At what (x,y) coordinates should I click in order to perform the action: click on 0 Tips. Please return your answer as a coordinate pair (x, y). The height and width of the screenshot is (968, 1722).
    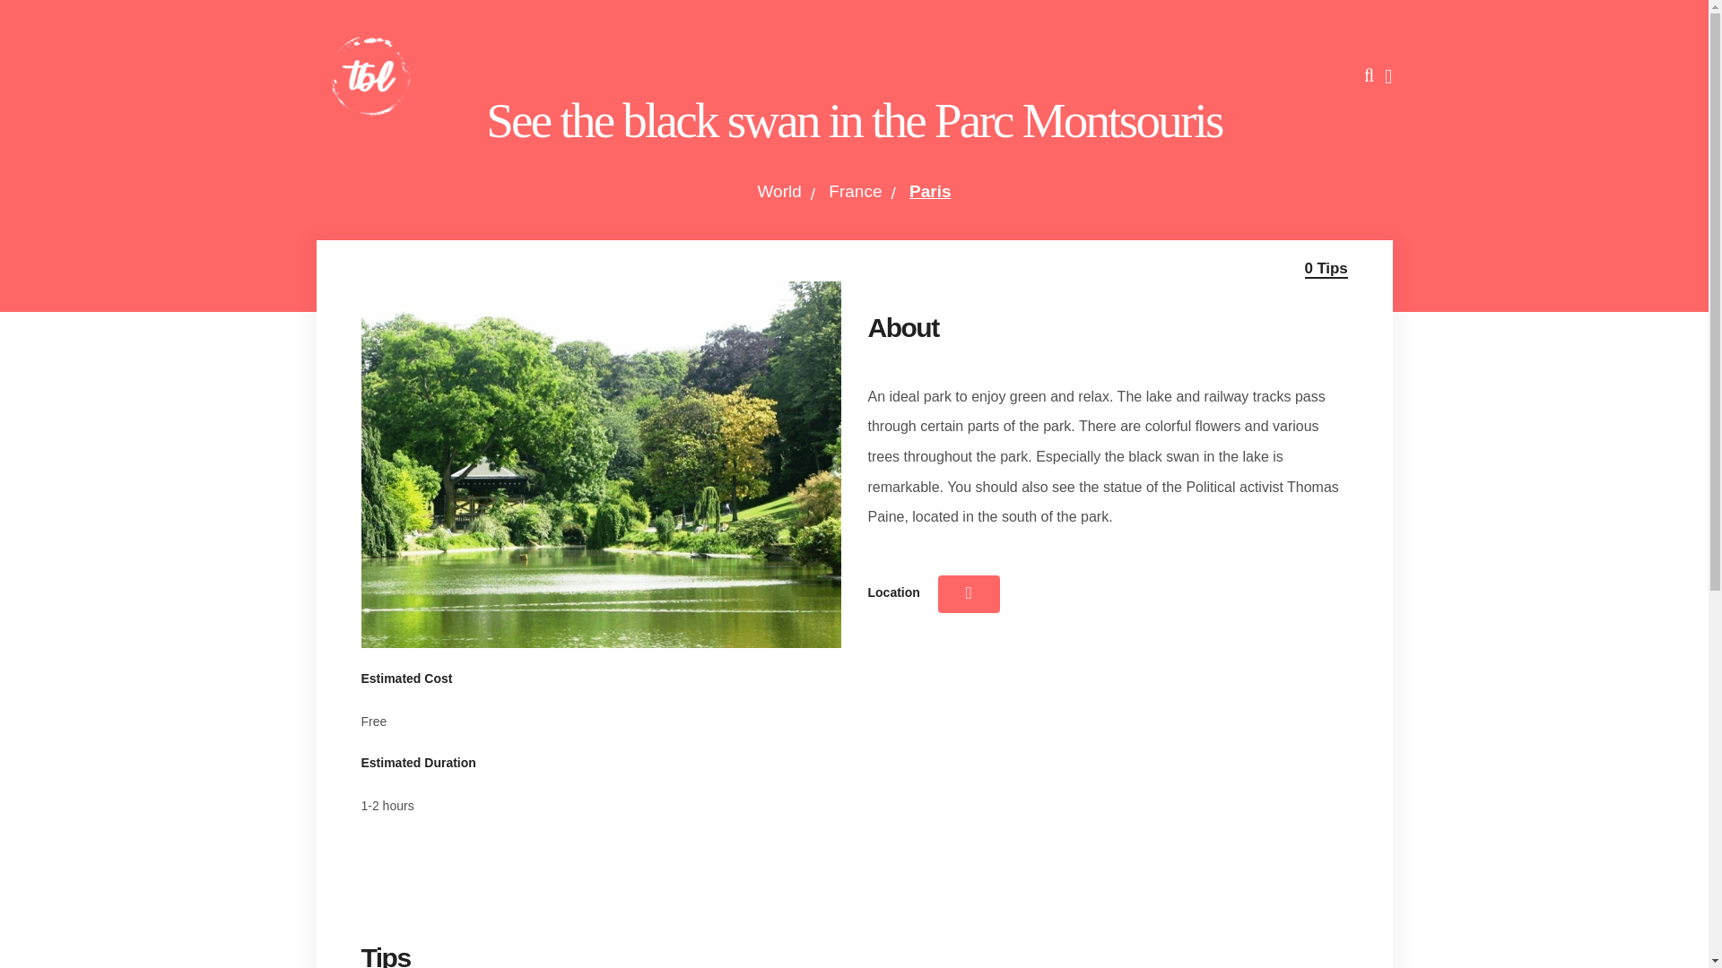
    Looking at the image, I should click on (1326, 270).